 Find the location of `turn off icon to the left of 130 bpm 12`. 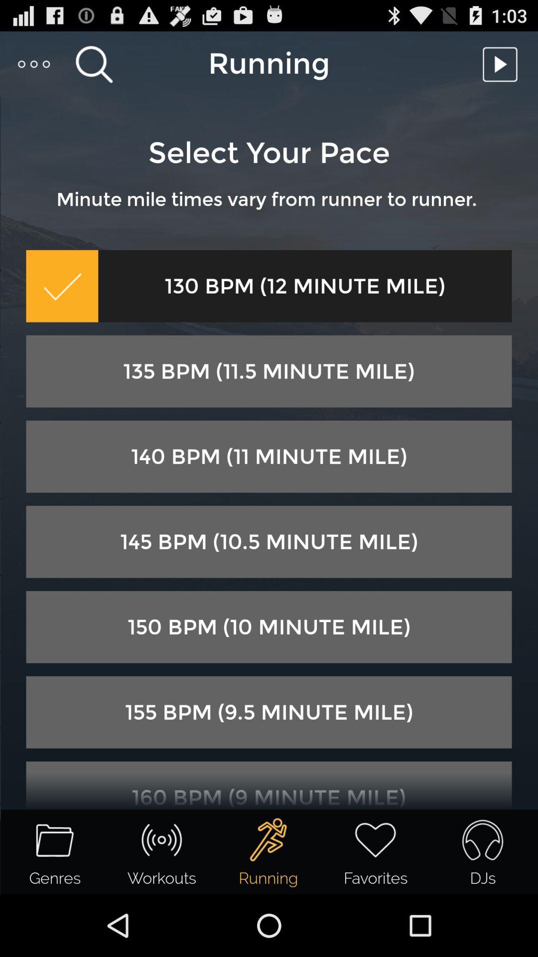

turn off icon to the left of 130 bpm 12 is located at coordinates (62, 286).